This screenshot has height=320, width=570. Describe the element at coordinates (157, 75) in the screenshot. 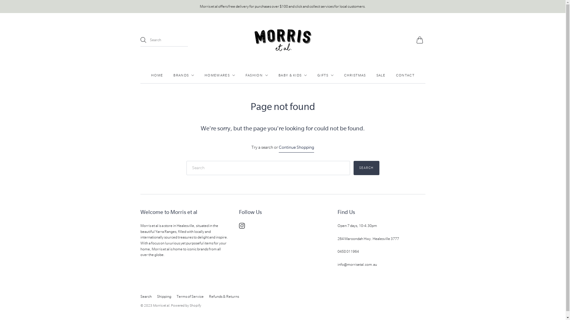

I see `HOME` at that location.